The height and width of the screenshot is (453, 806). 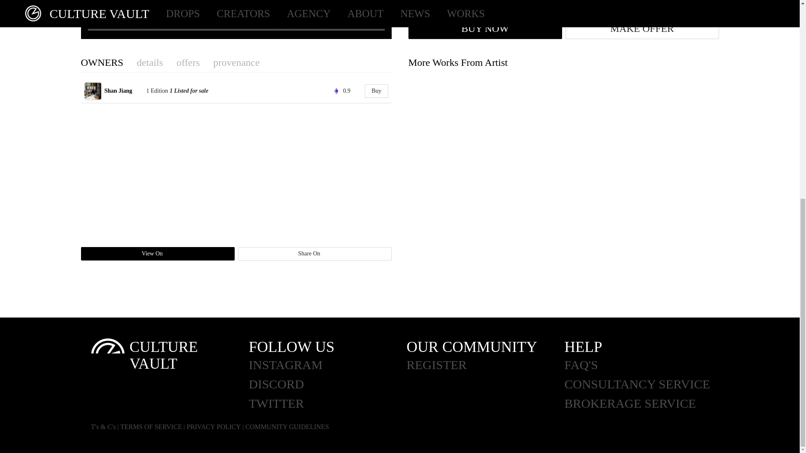 I want to click on BROKERAGE SERVICE, so click(x=643, y=403).